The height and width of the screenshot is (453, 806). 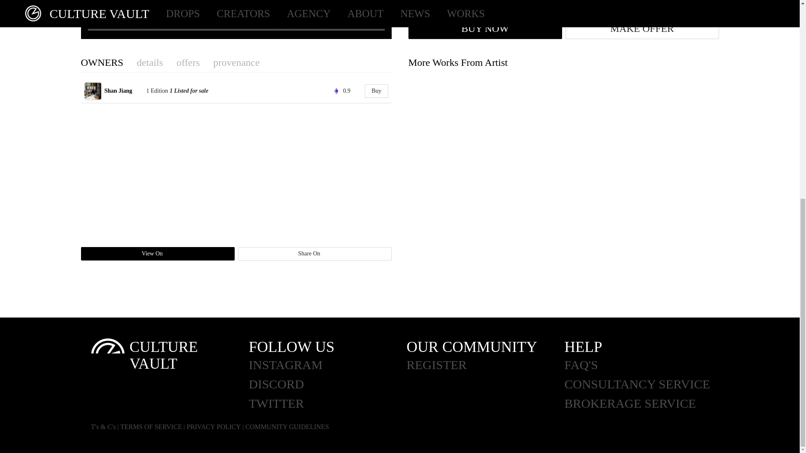 I want to click on BROKERAGE SERVICE, so click(x=643, y=403).